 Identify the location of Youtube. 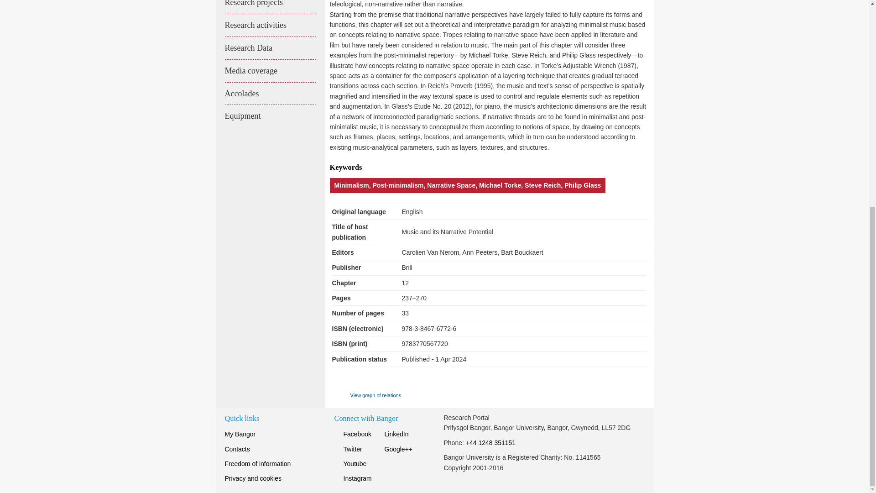
(349, 463).